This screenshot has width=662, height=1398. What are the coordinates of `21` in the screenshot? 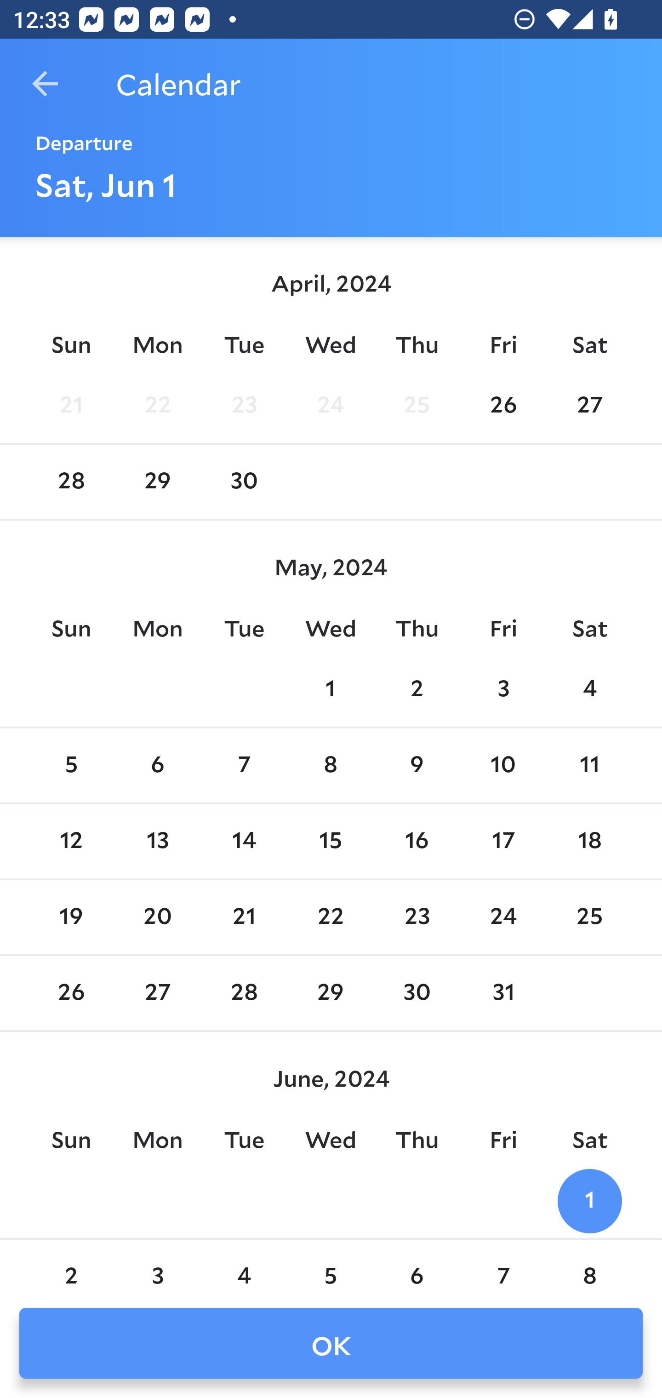 It's located at (71, 405).